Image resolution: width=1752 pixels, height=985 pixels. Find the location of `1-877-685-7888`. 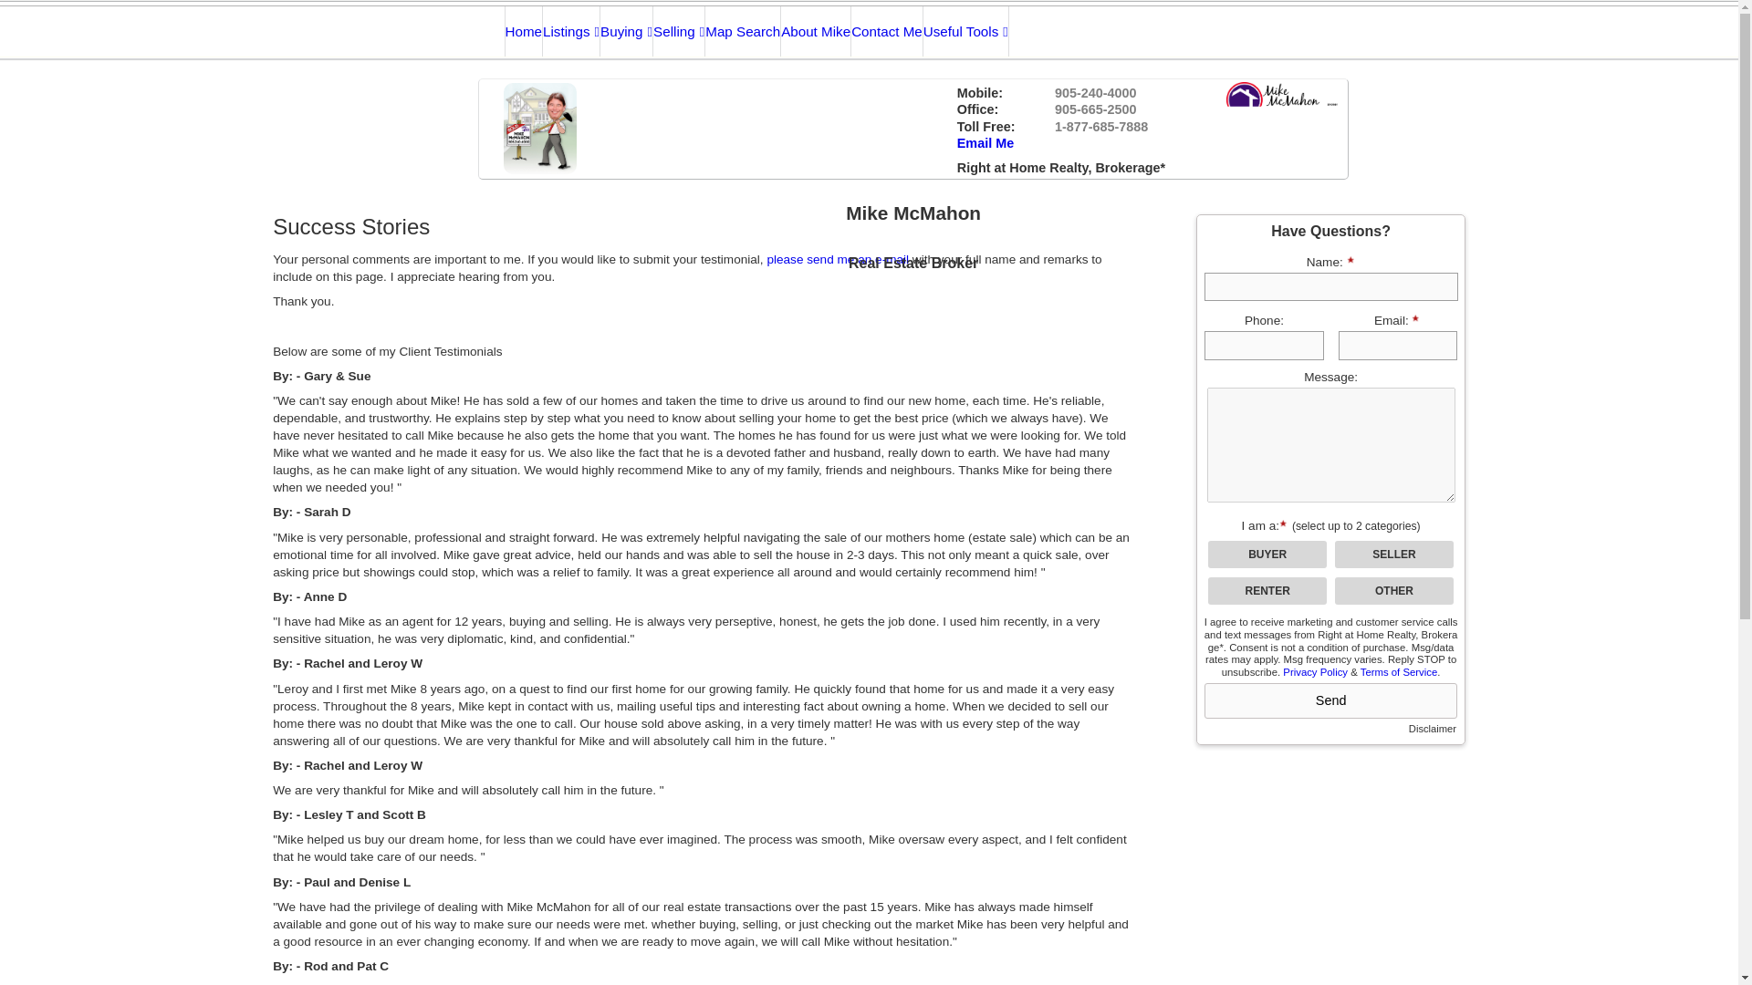

1-877-685-7888 is located at coordinates (1100, 126).